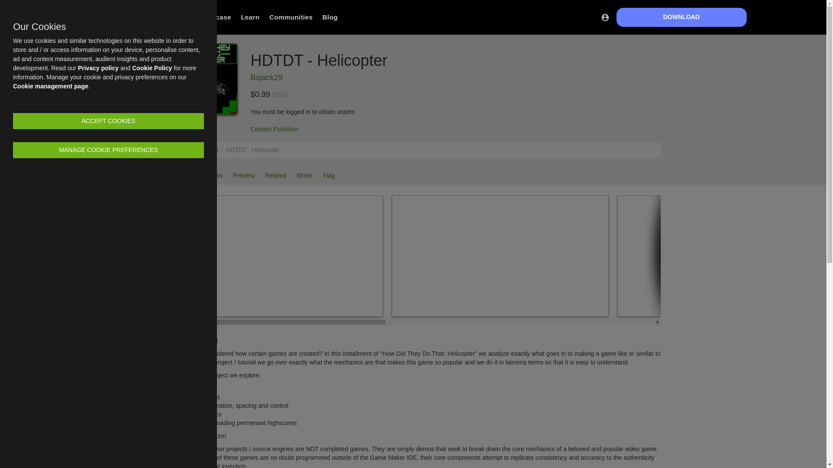 This screenshot has height=468, width=833. What do you see at coordinates (180, 150) in the screenshot?
I see `Home` at bounding box center [180, 150].